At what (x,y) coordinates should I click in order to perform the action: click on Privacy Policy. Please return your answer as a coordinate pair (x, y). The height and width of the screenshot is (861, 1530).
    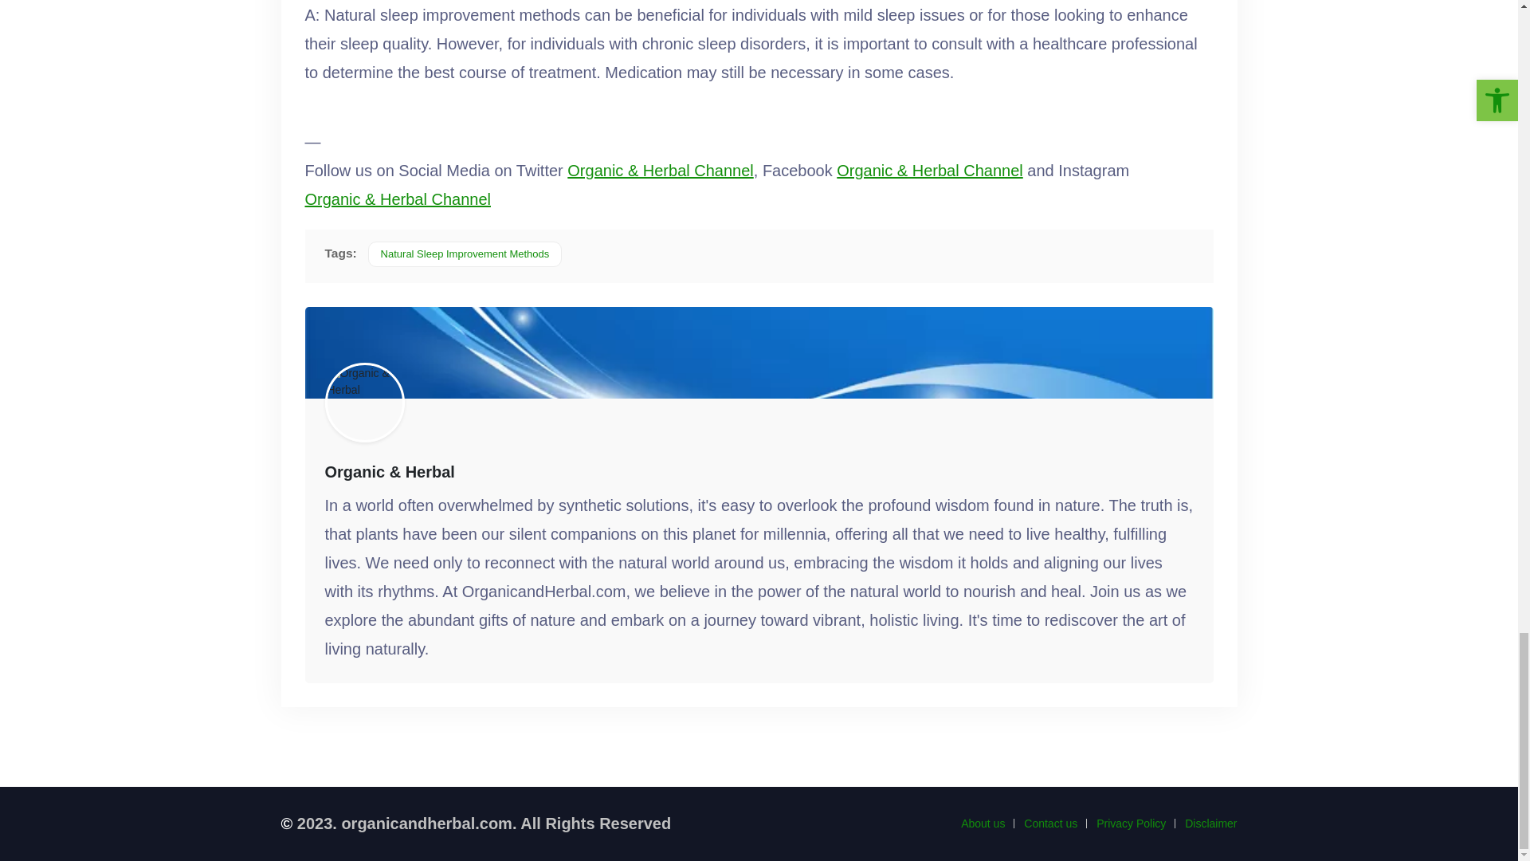
    Looking at the image, I should click on (1132, 824).